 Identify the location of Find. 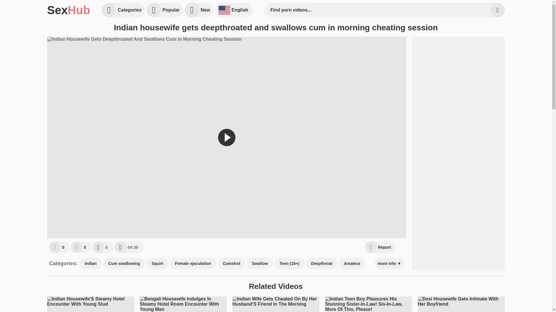
(497, 10).